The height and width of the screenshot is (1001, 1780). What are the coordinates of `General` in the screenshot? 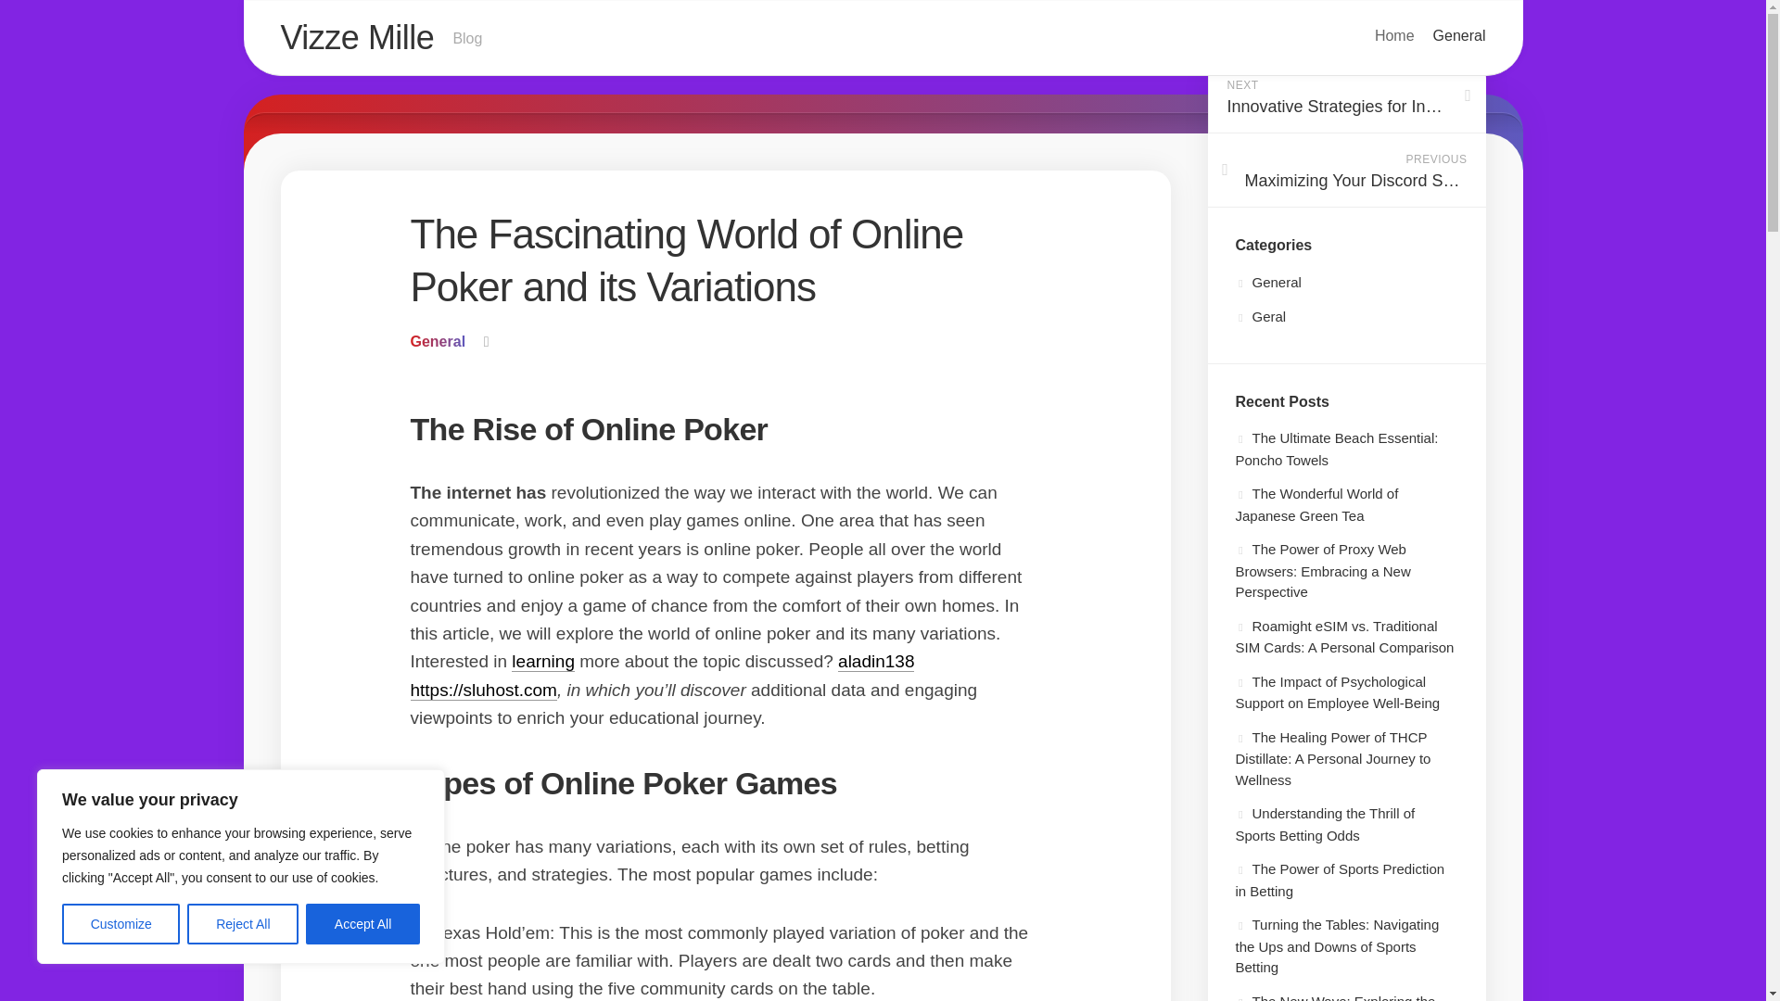 It's located at (243, 924).